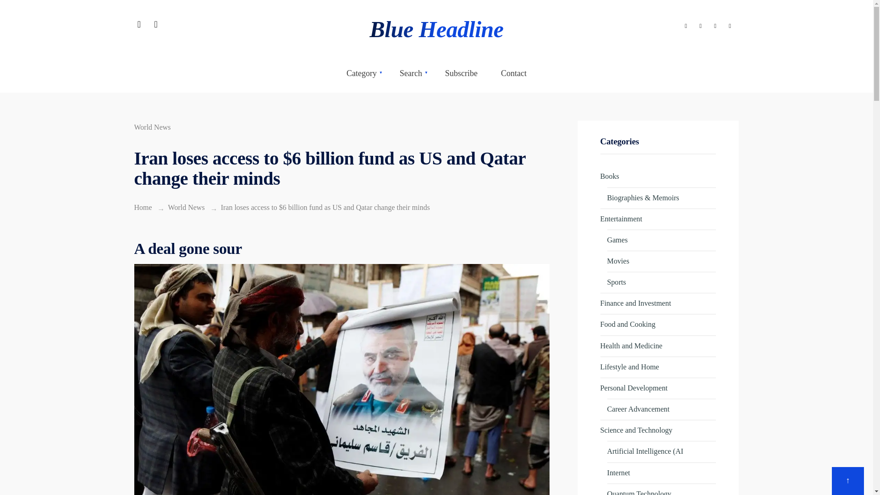 This screenshot has width=880, height=495. Describe the element at coordinates (686, 27) in the screenshot. I see `Facebook` at that location.